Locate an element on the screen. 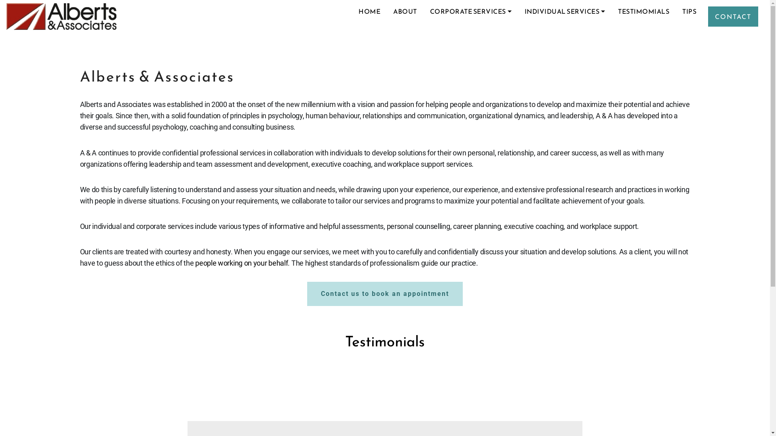  ABOUT is located at coordinates (405, 11).